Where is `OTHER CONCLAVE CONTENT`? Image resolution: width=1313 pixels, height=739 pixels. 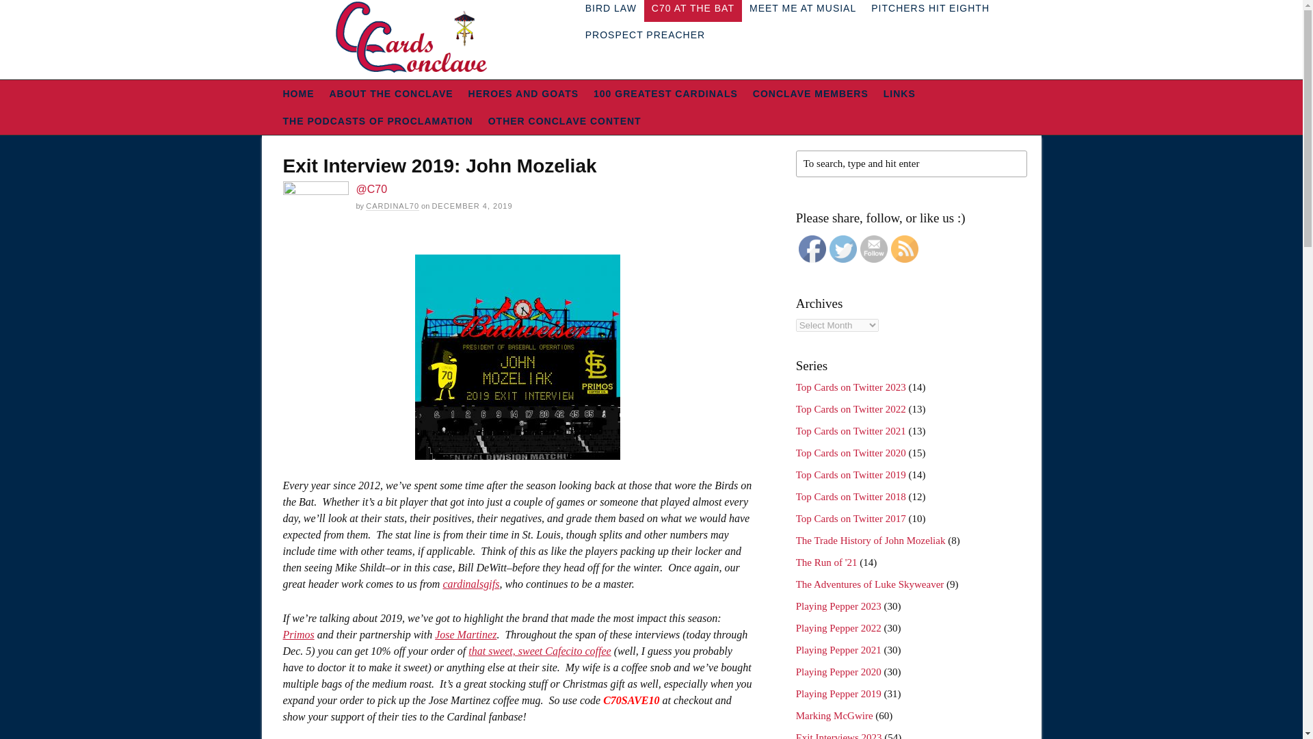 OTHER CONCLAVE CONTENT is located at coordinates (564, 120).